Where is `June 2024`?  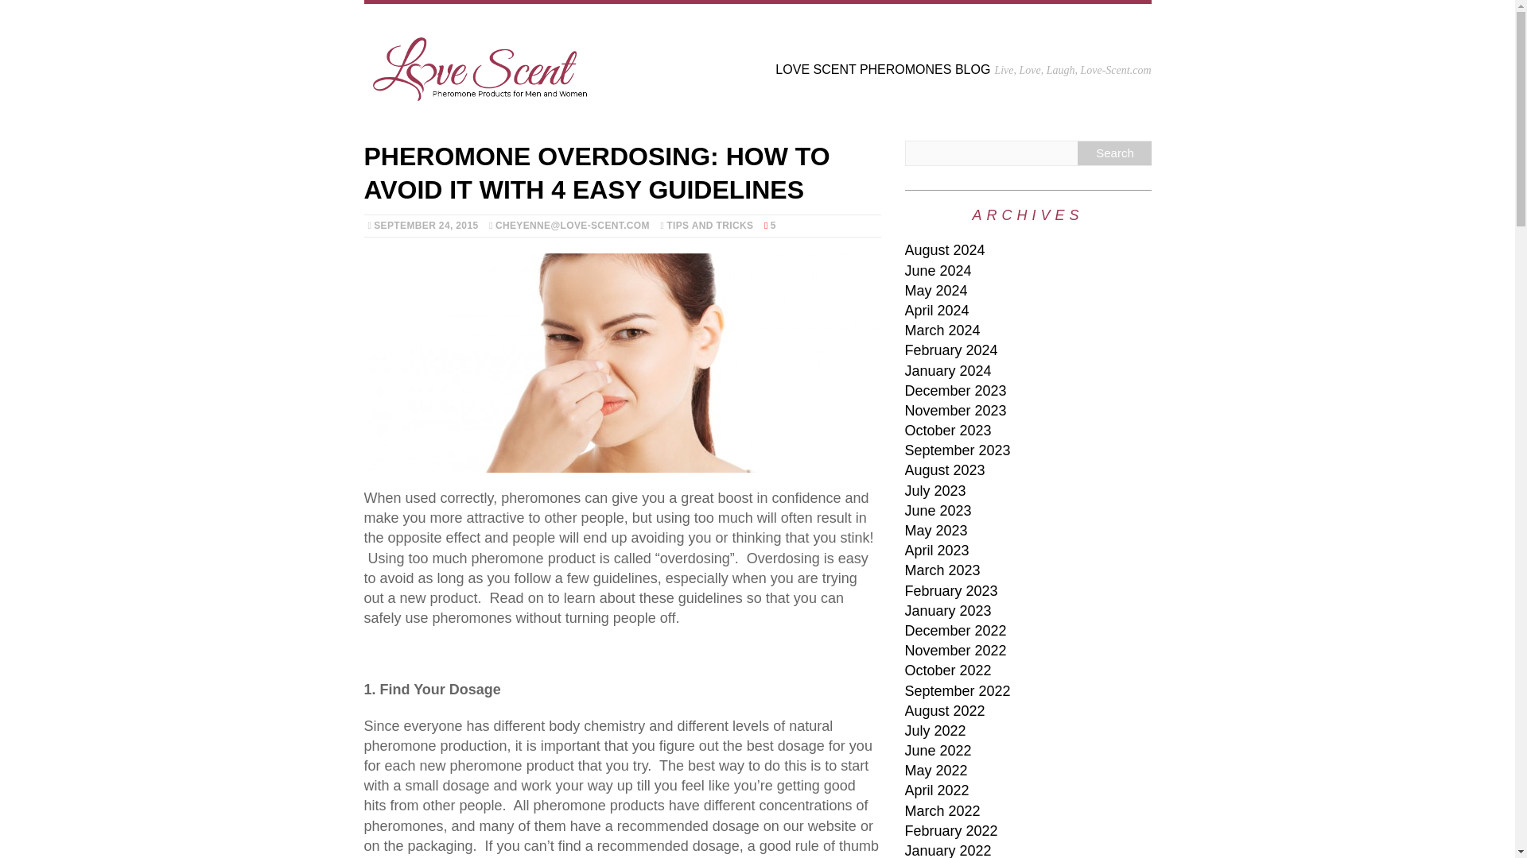 June 2024 is located at coordinates (938, 270).